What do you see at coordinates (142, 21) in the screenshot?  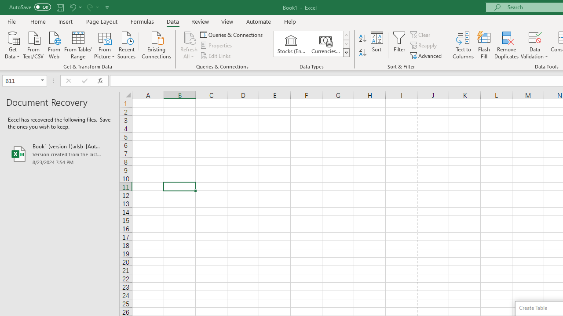 I see `Formulas` at bounding box center [142, 21].